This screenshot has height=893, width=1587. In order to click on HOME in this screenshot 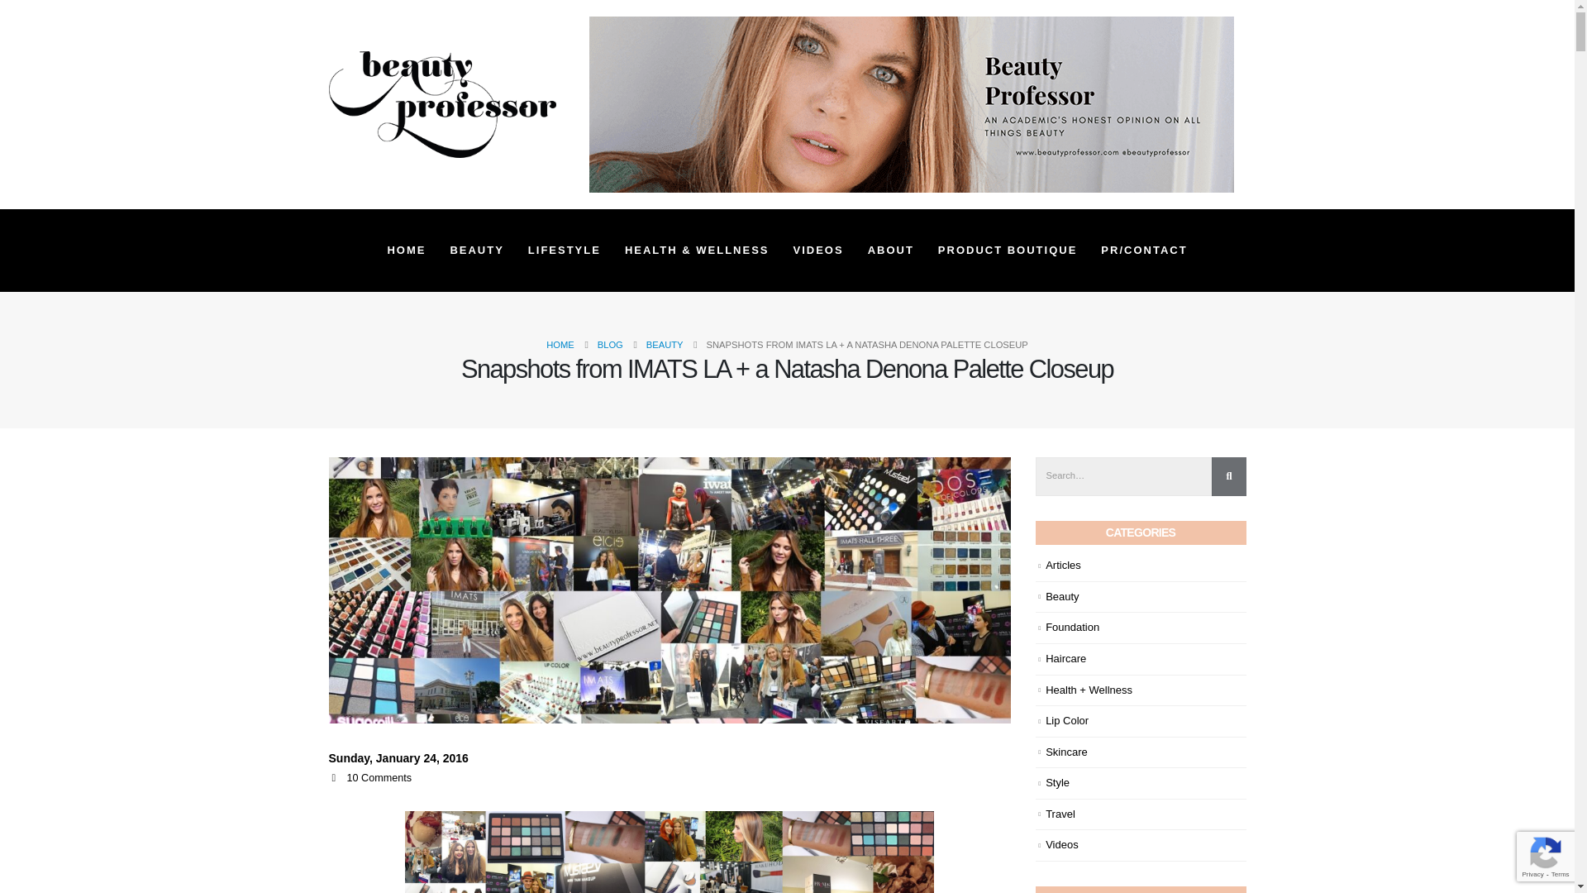, I will do `click(406, 250)`.